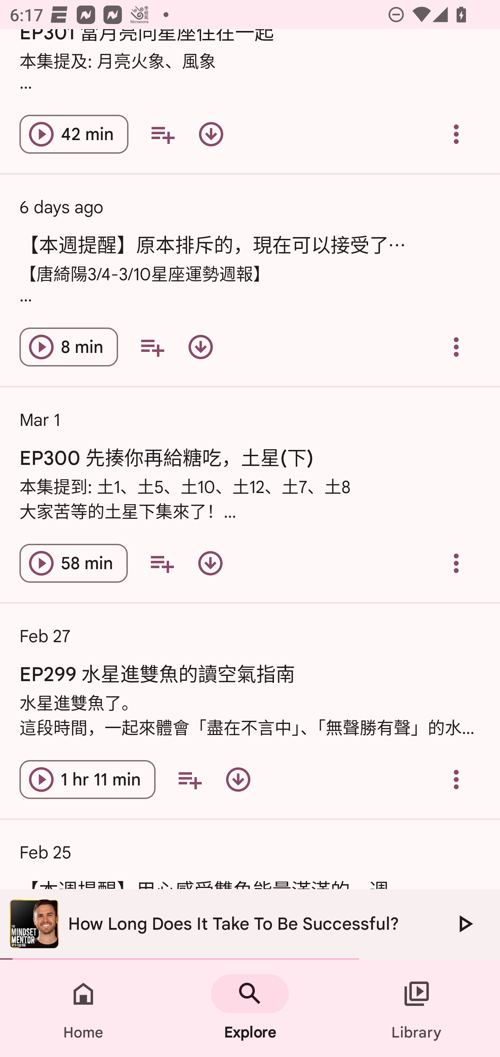 This screenshot has height=1057, width=500. What do you see at coordinates (69, 347) in the screenshot?
I see `Play episode 【本週提醒】原本排斥的，現在可以接受了⋯ 8 min` at bounding box center [69, 347].